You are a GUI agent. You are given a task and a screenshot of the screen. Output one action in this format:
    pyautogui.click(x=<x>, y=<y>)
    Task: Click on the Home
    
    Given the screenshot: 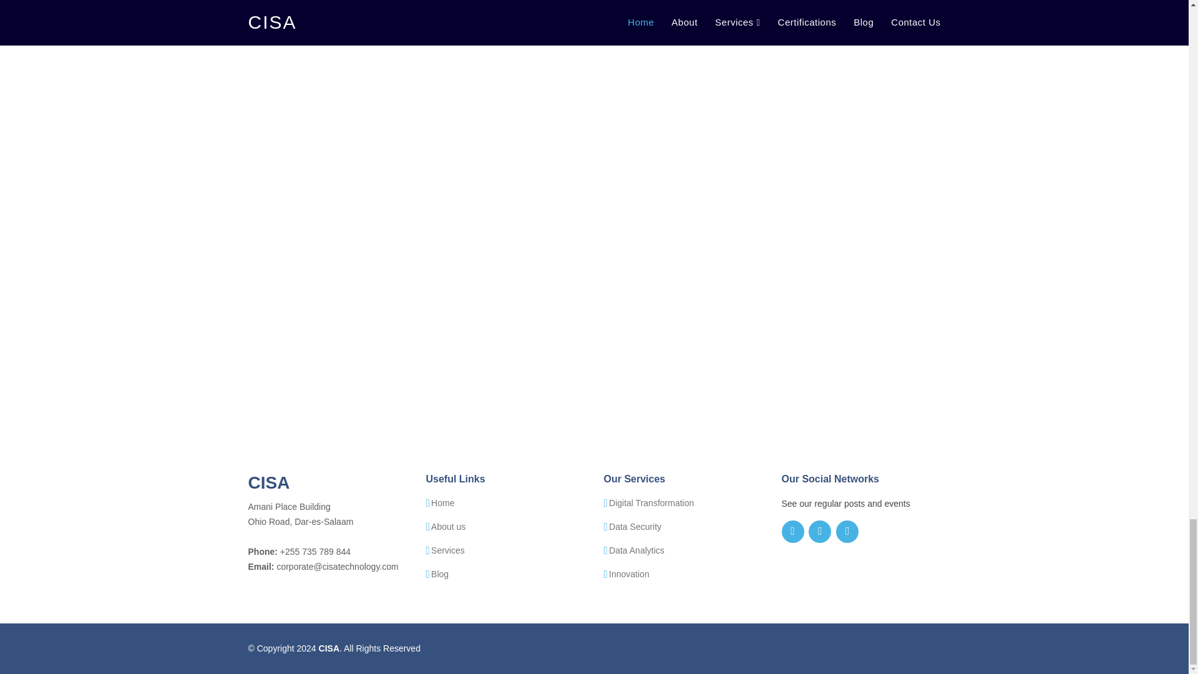 What is the action you would take?
    pyautogui.click(x=442, y=503)
    